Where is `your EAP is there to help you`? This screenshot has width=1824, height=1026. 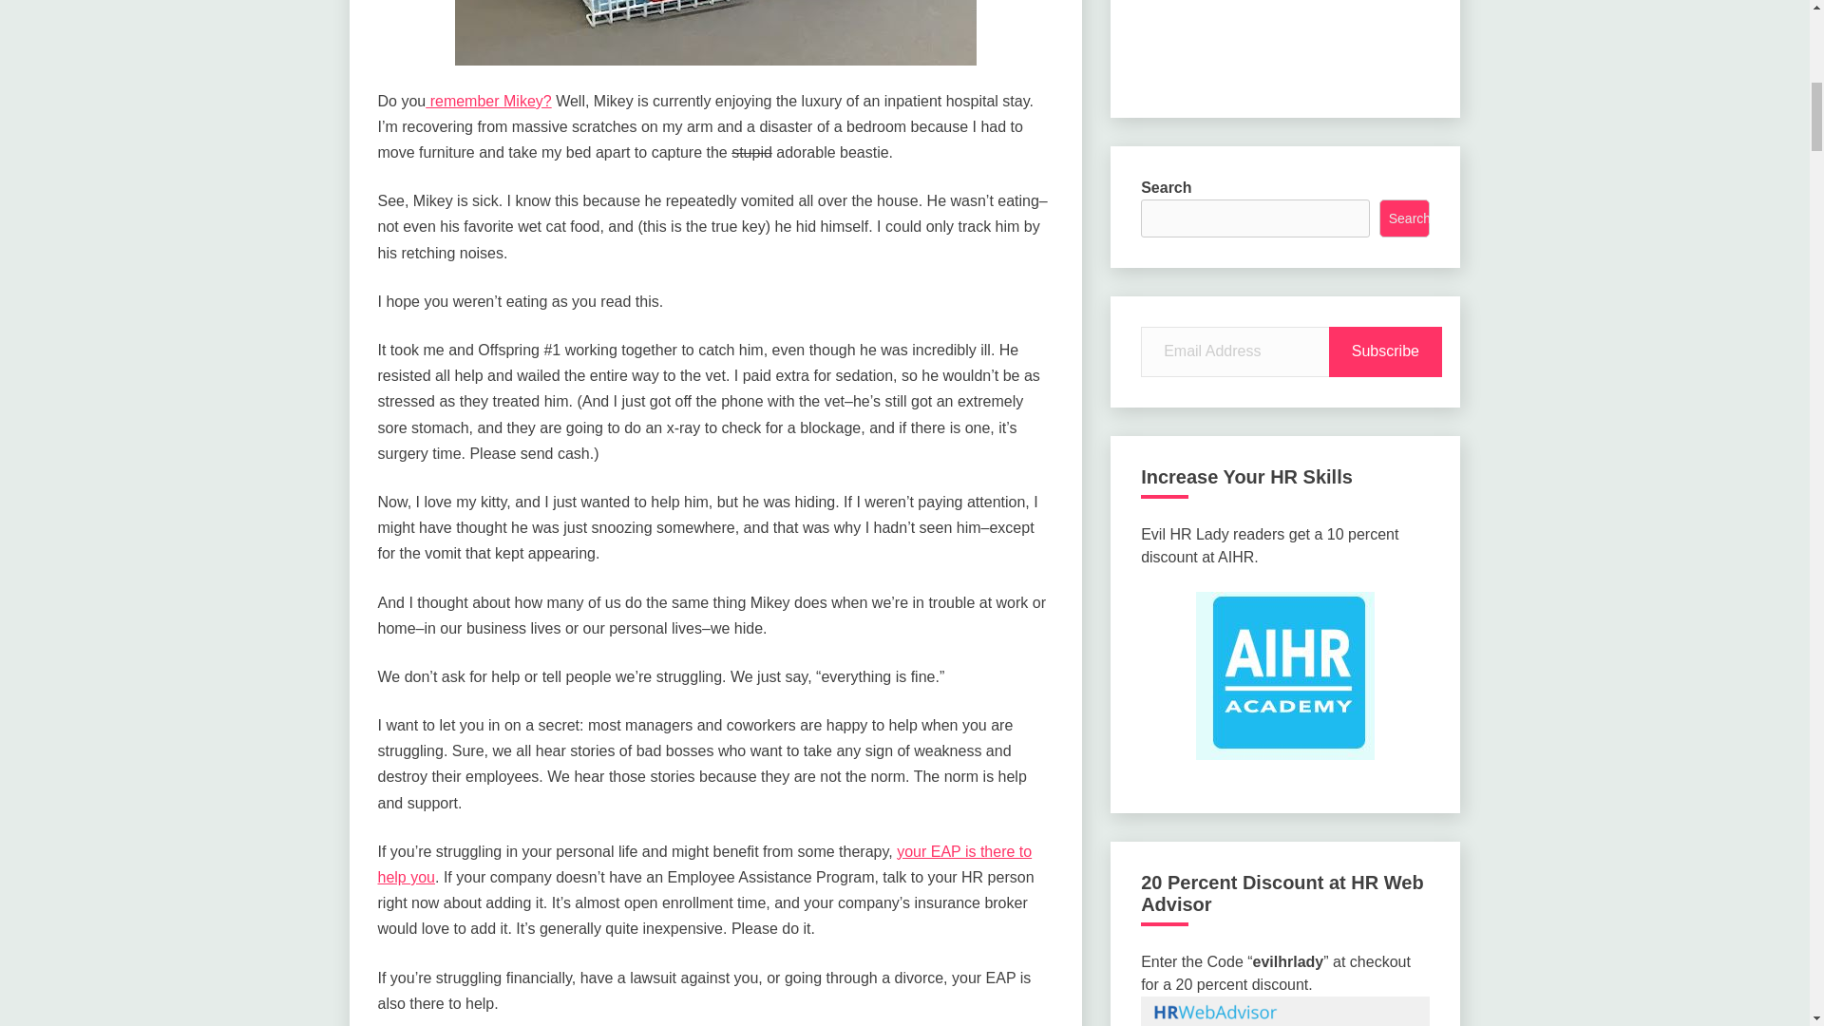 your EAP is there to help you is located at coordinates (705, 864).